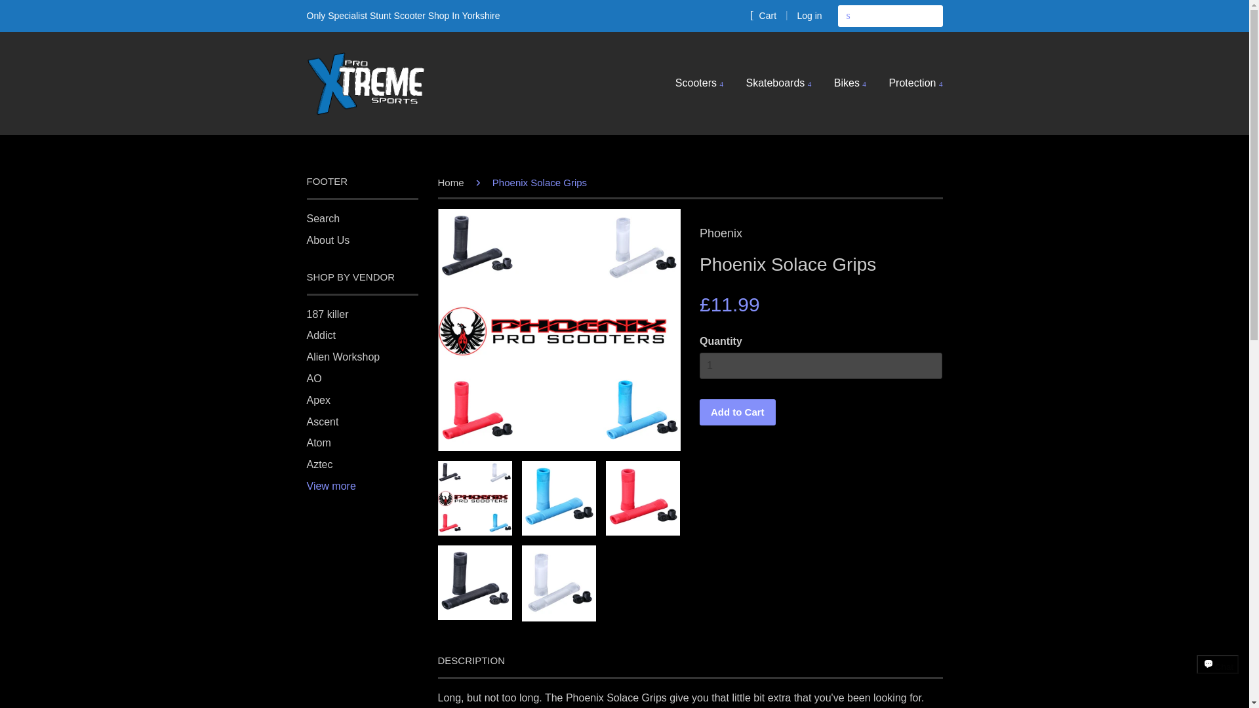 The width and height of the screenshot is (1259, 708). What do you see at coordinates (319, 400) in the screenshot?
I see `Apex` at bounding box center [319, 400].